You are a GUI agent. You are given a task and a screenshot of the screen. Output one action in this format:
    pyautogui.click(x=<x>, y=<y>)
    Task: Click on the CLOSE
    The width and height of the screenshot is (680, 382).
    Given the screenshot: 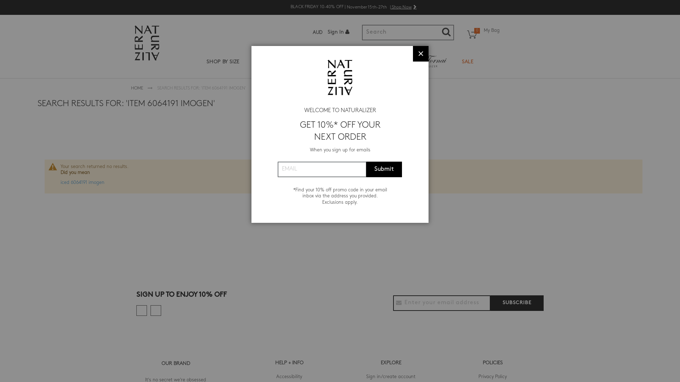 What is the action you would take?
    pyautogui.click(x=421, y=54)
    